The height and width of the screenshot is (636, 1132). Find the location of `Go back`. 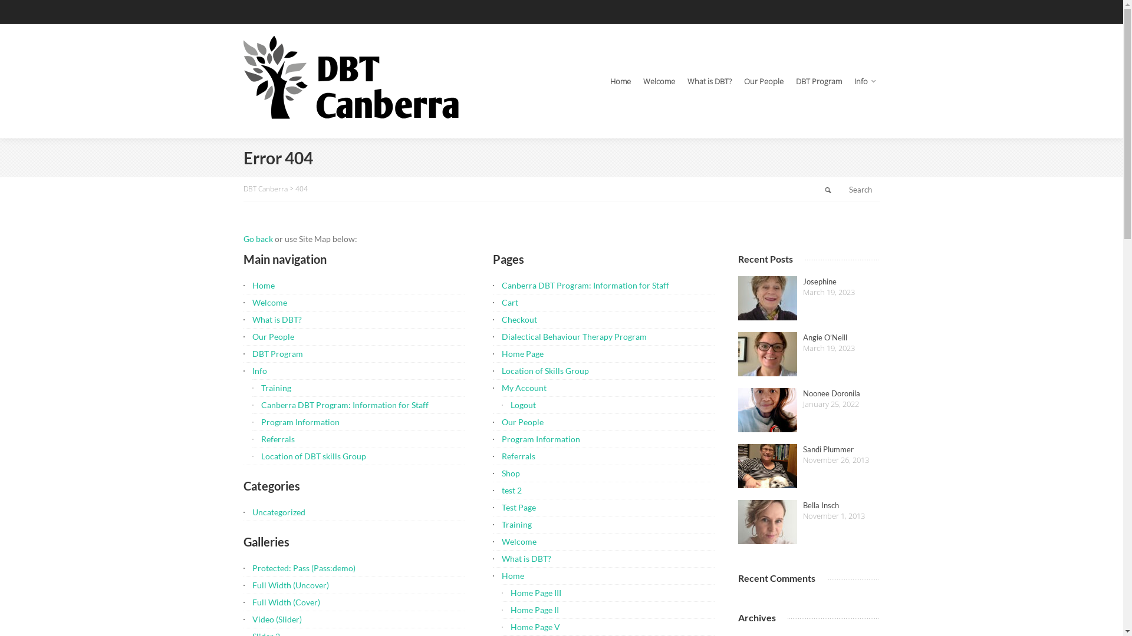

Go back is located at coordinates (258, 239).